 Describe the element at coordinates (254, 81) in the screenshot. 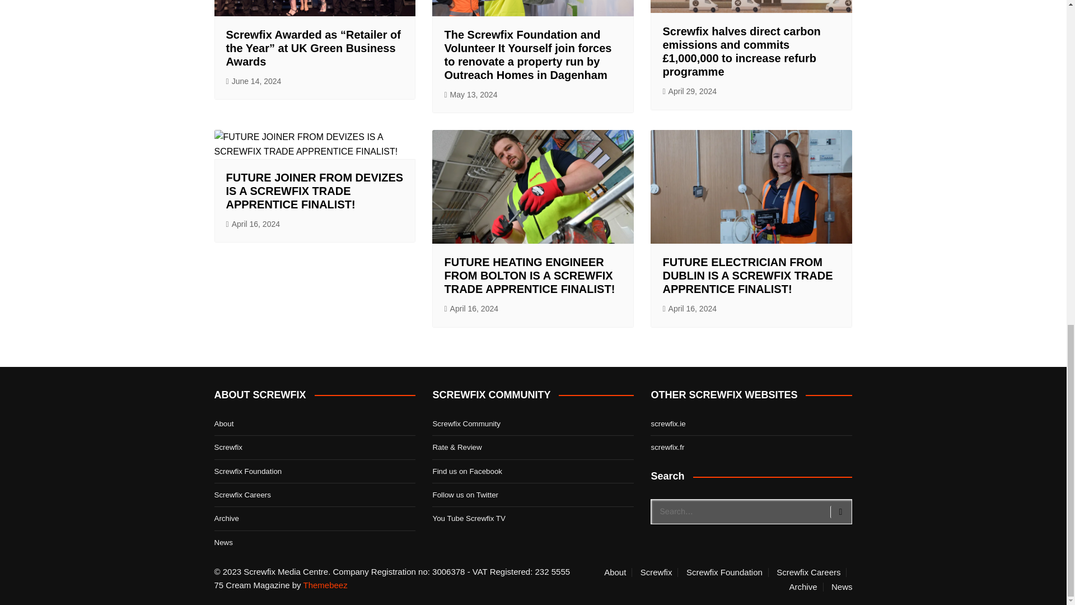

I see `June 14, 2024` at that location.